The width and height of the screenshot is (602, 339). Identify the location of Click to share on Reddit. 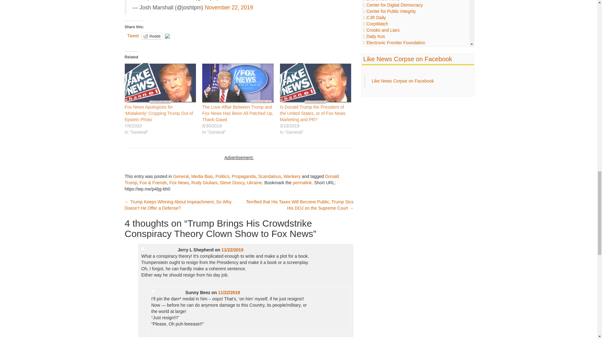
(152, 36).